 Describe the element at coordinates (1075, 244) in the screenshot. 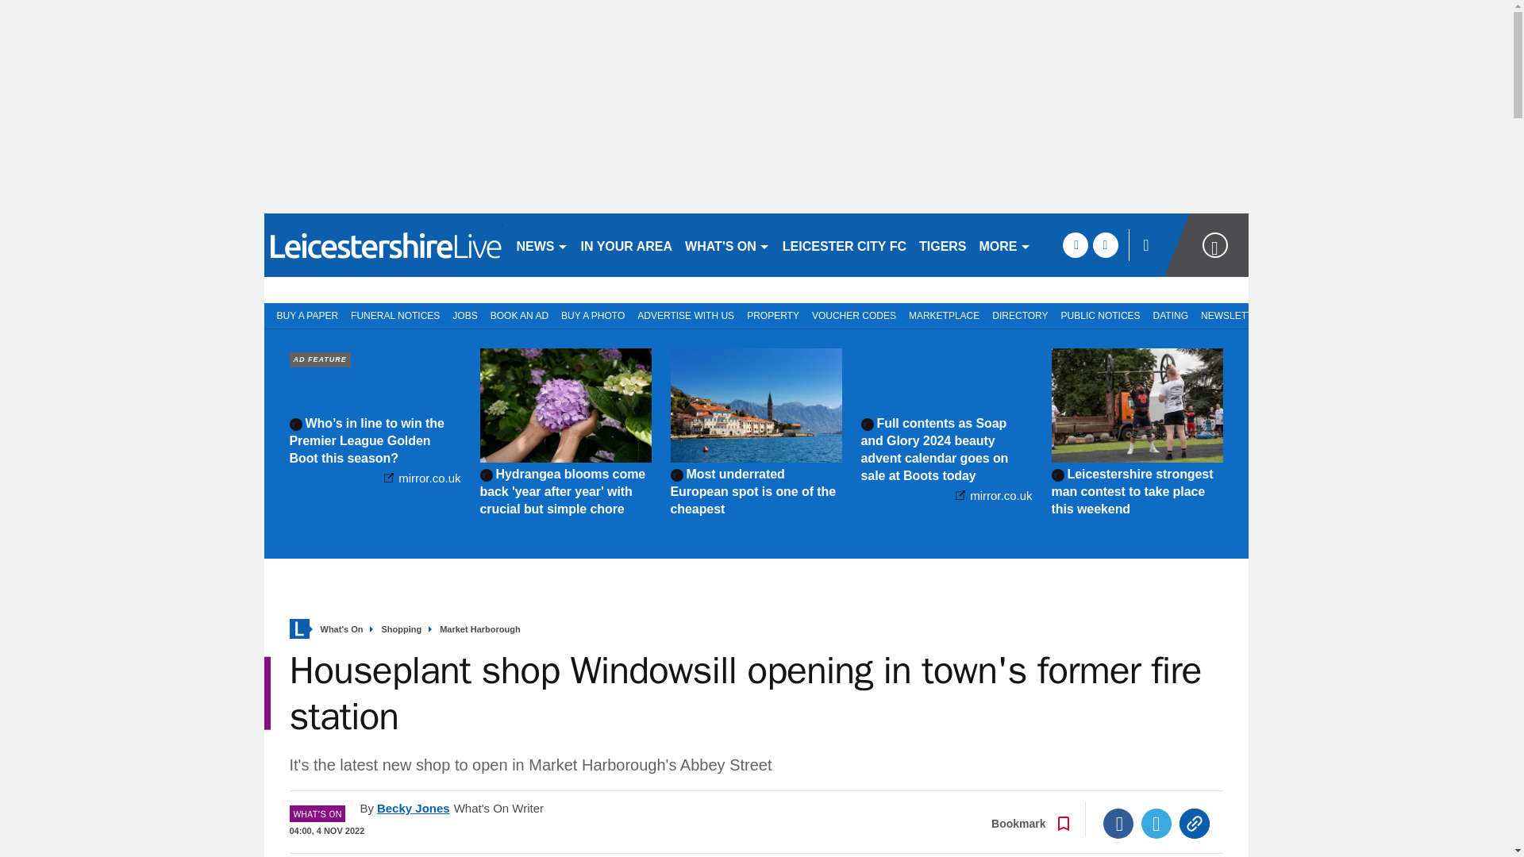

I see `facebook` at that location.